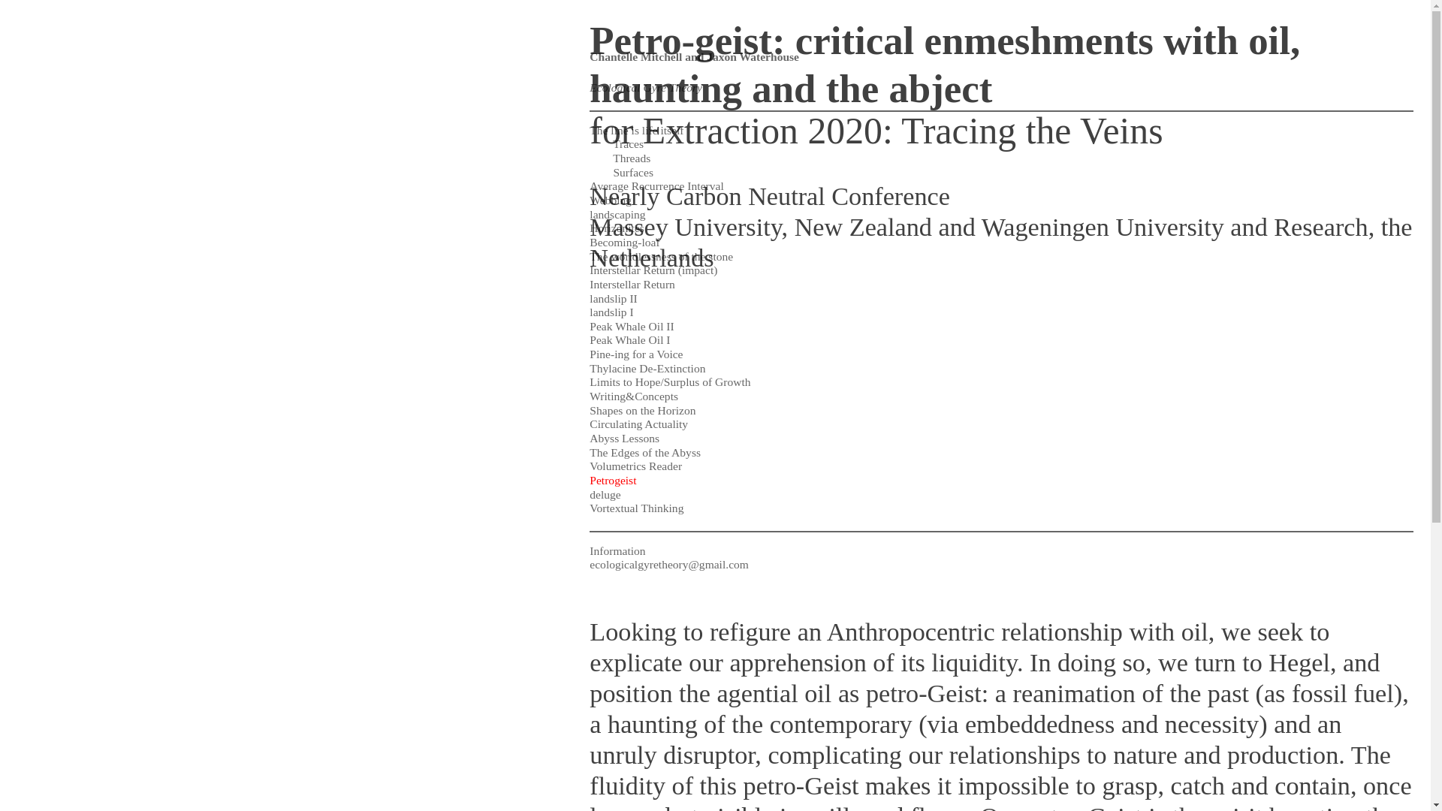 Image resolution: width=1442 pixels, height=811 pixels. Describe the element at coordinates (694, 51) in the screenshot. I see `Chantelle Mitchell and Jaxon Waterhouse` at that location.